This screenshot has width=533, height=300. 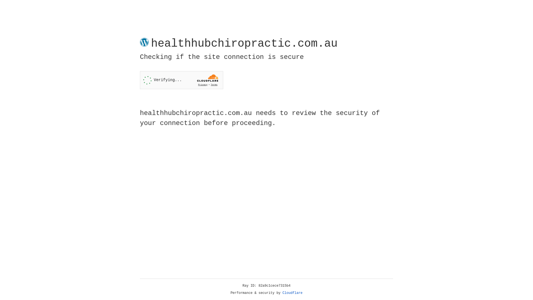 I want to click on Cloudflare, so click(x=293, y=293).